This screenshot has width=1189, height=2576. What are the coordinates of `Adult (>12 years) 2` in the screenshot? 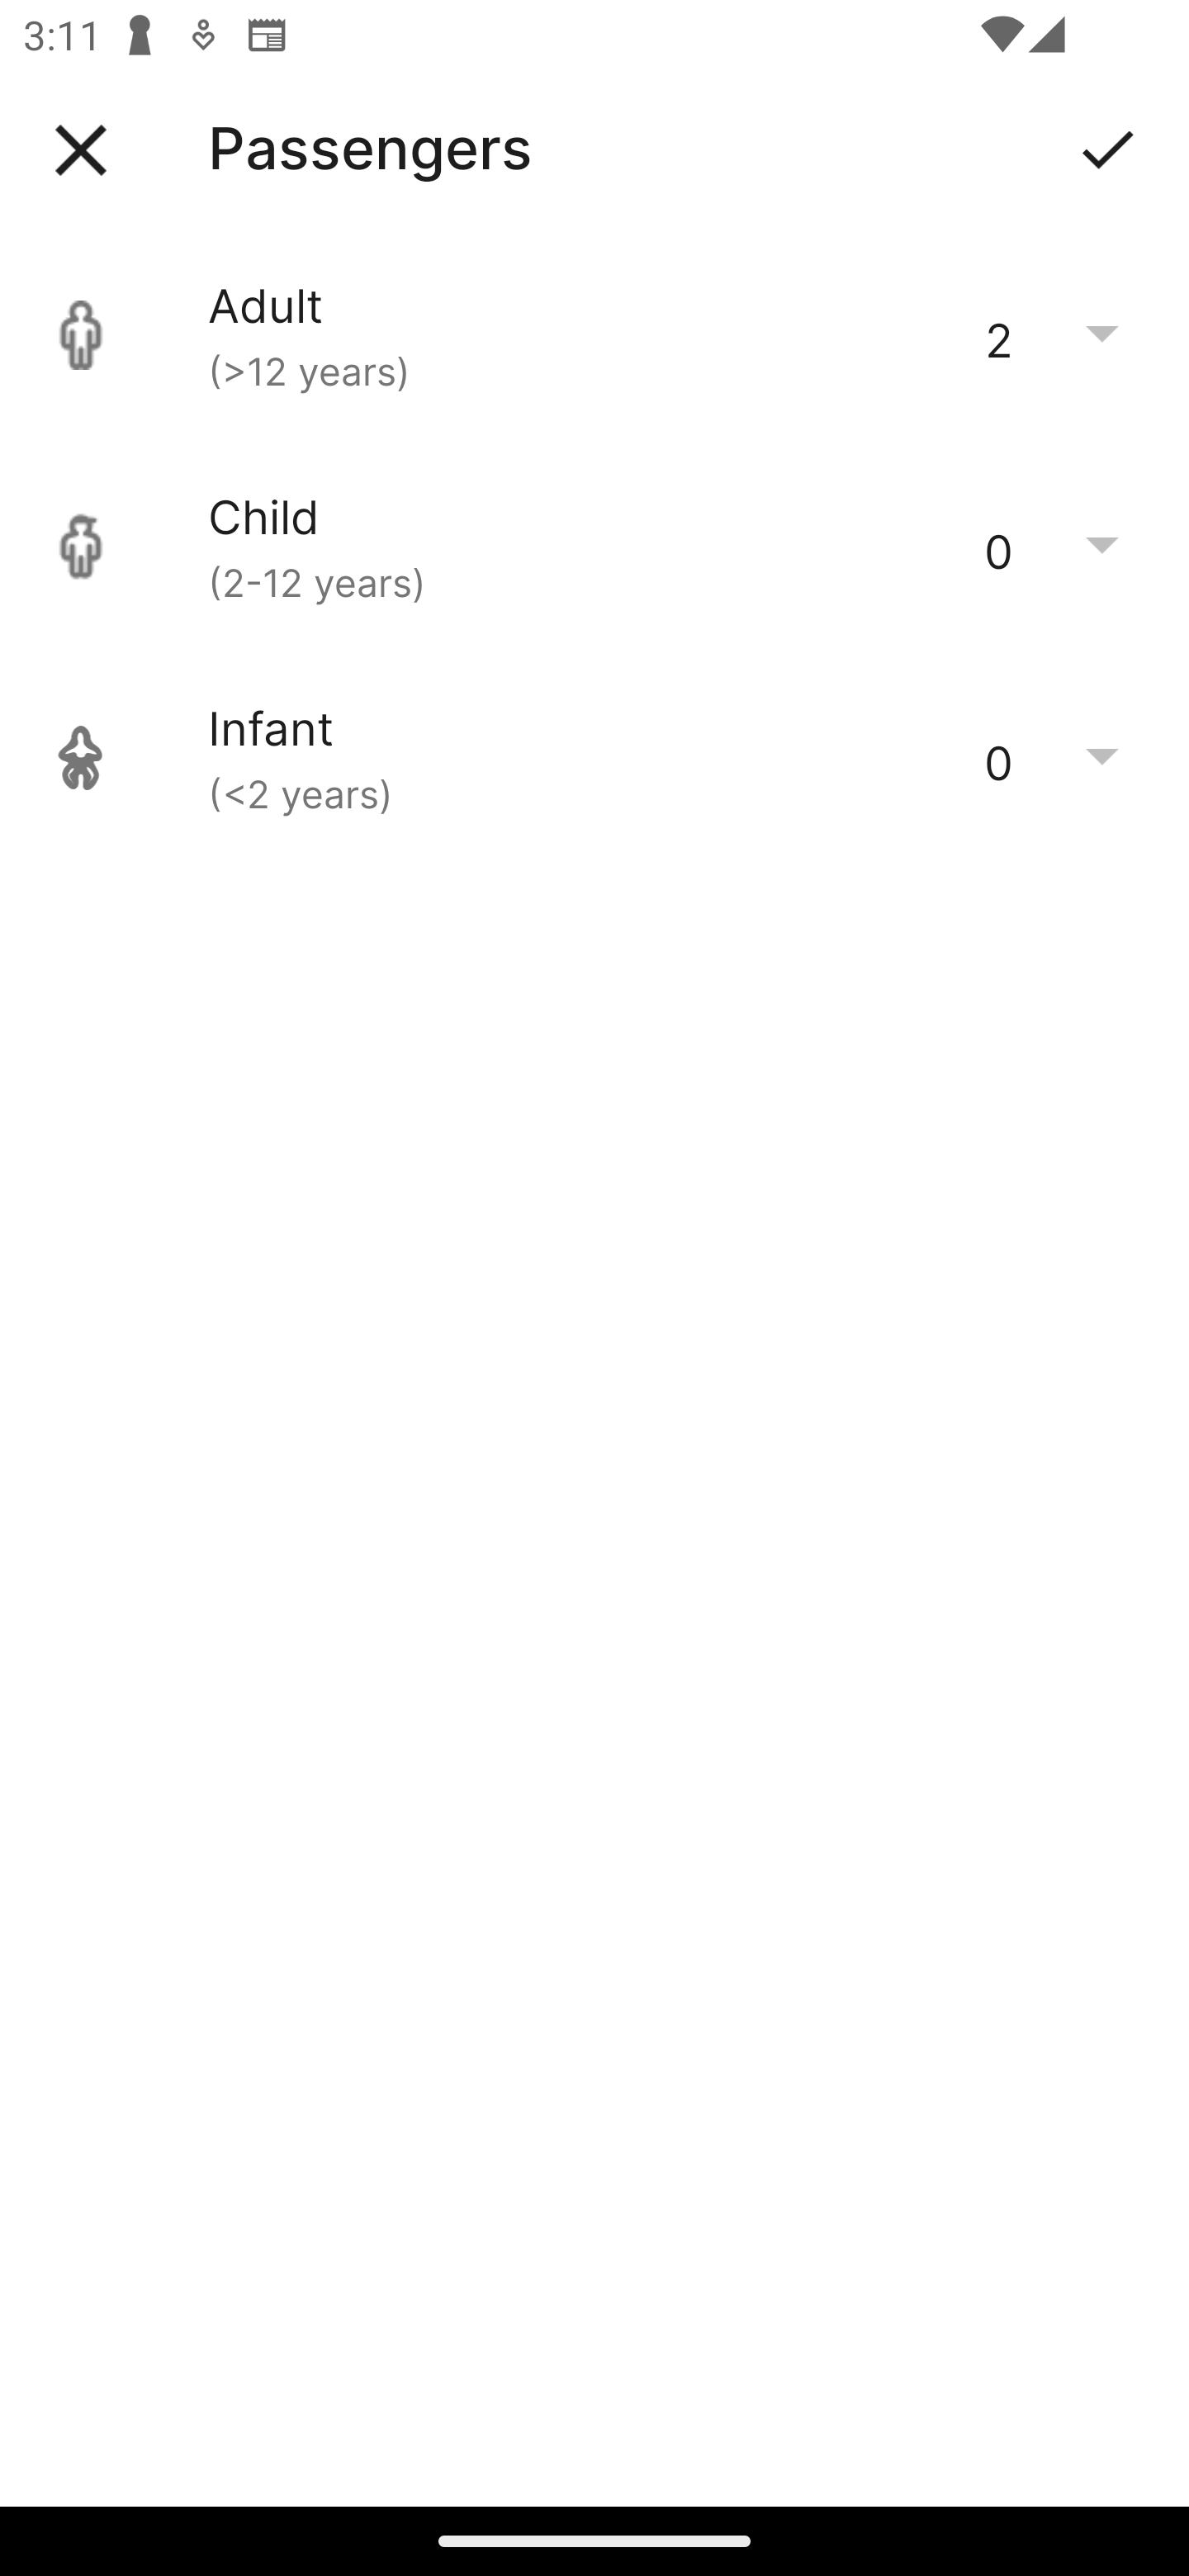 It's located at (594, 335).